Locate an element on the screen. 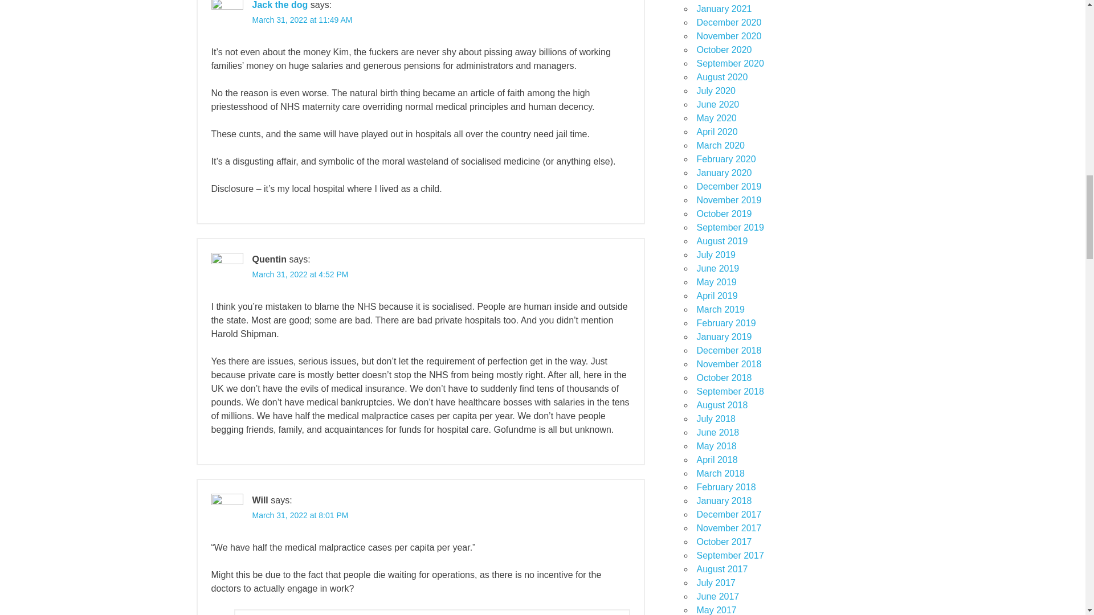 The height and width of the screenshot is (615, 1094). March 31, 2022 at 4:52 PM is located at coordinates (300, 274).